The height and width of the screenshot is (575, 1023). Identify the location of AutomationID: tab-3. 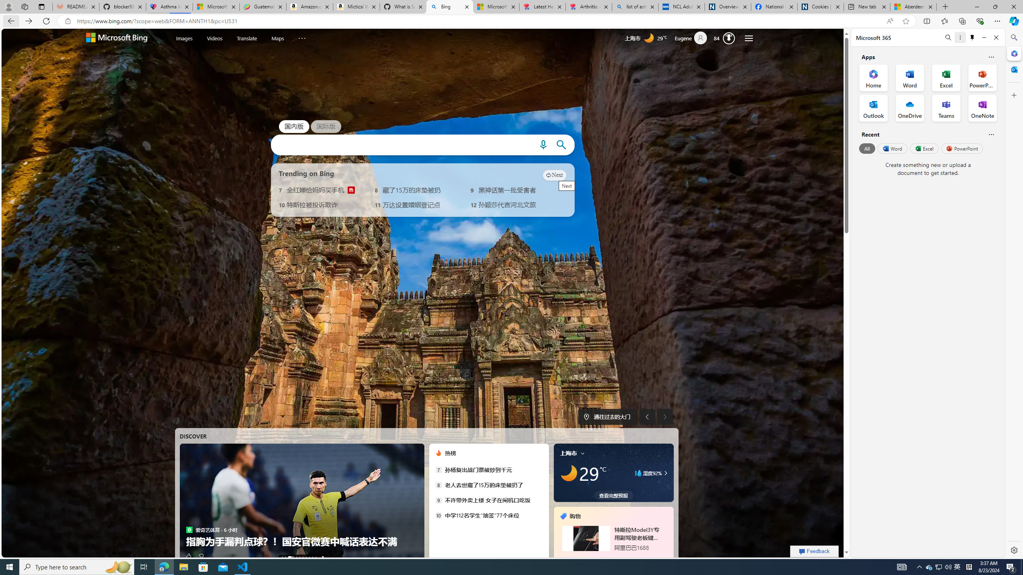
(296, 557).